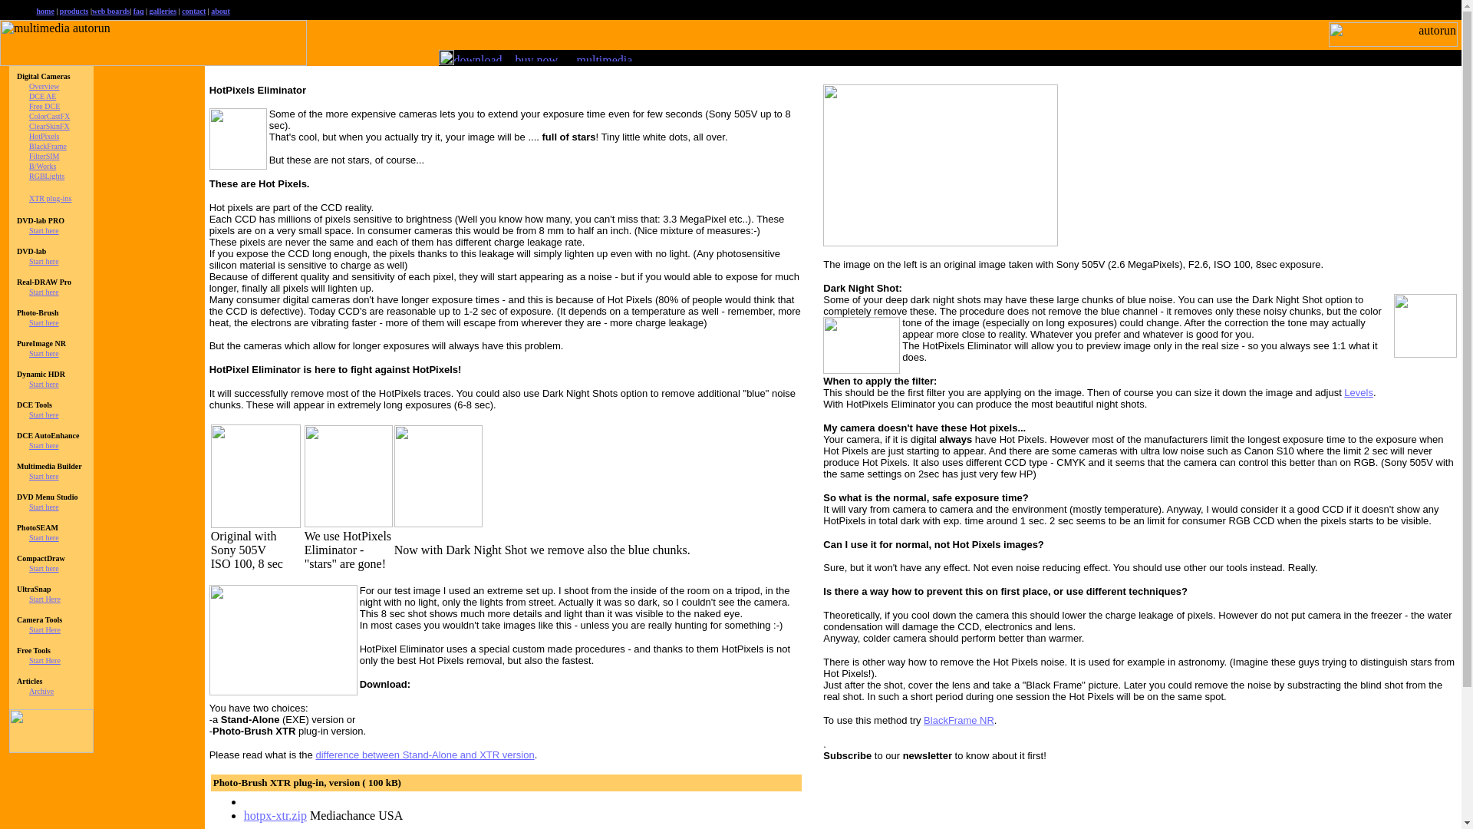 Image resolution: width=1473 pixels, height=829 pixels. What do you see at coordinates (42, 95) in the screenshot?
I see `DCE AE` at bounding box center [42, 95].